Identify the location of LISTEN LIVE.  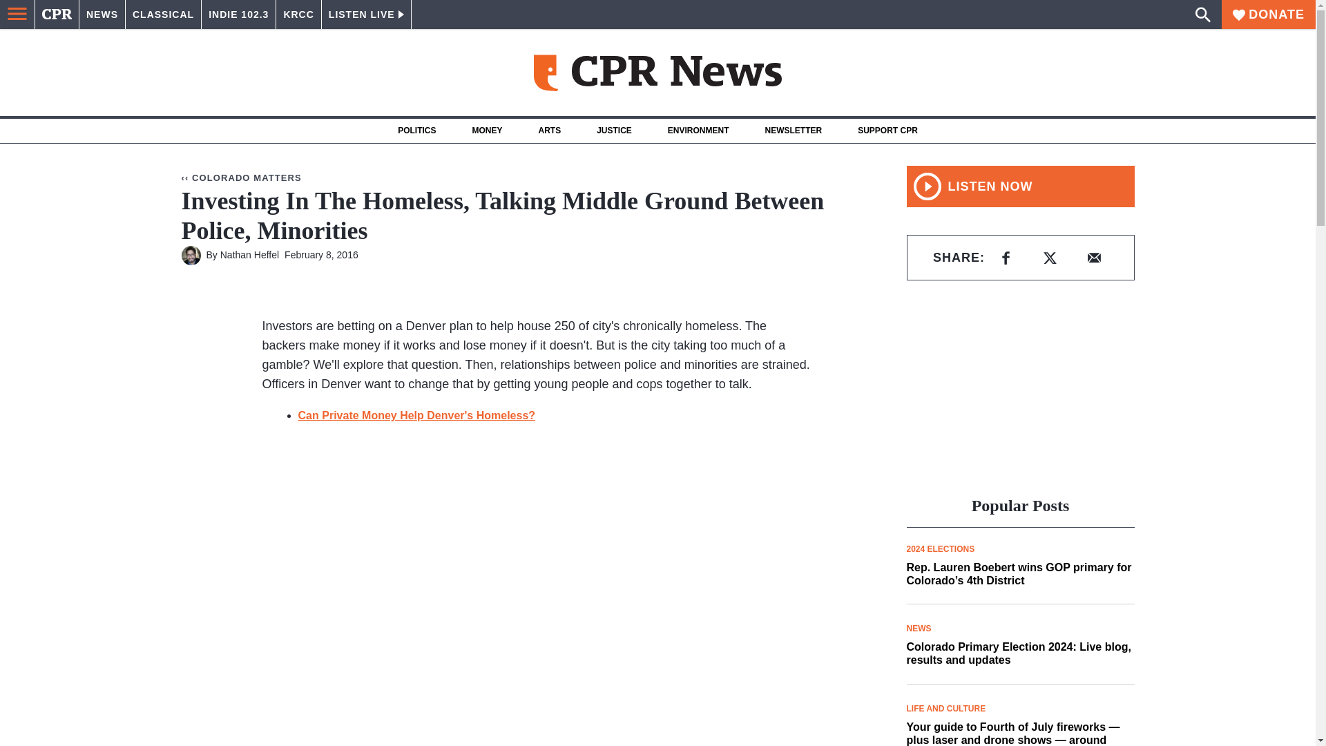
(366, 15).